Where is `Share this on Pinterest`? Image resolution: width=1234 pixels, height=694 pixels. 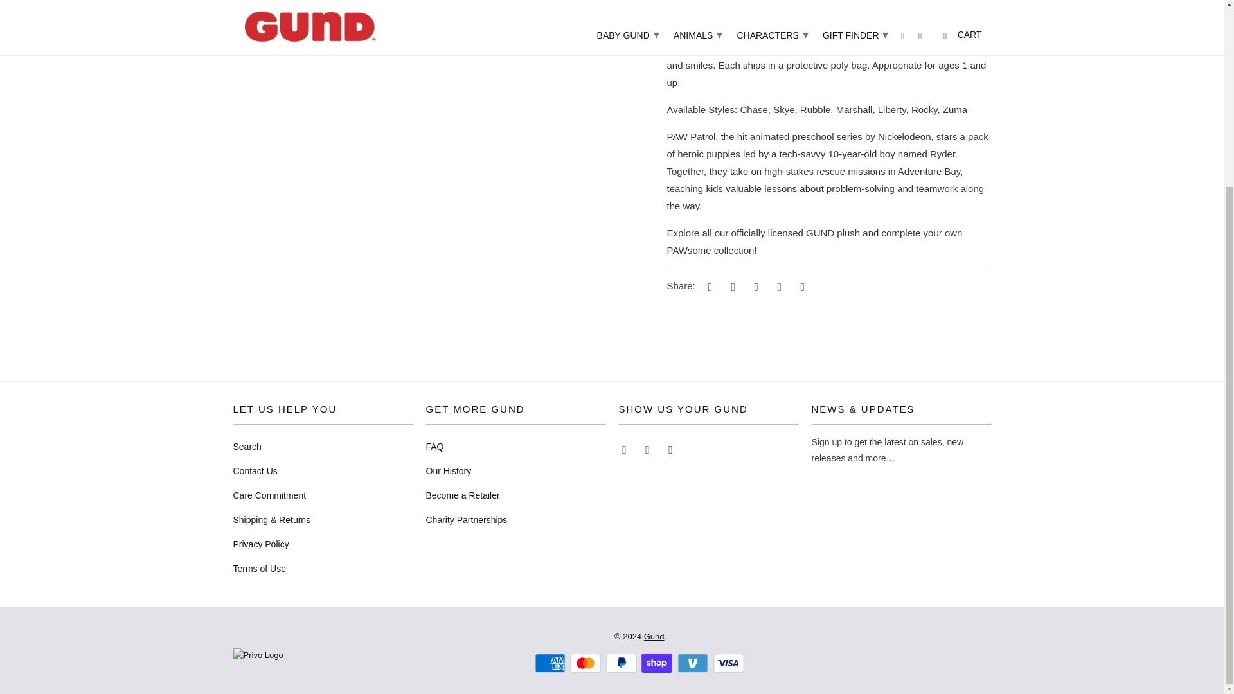
Share this on Pinterest is located at coordinates (755, 287).